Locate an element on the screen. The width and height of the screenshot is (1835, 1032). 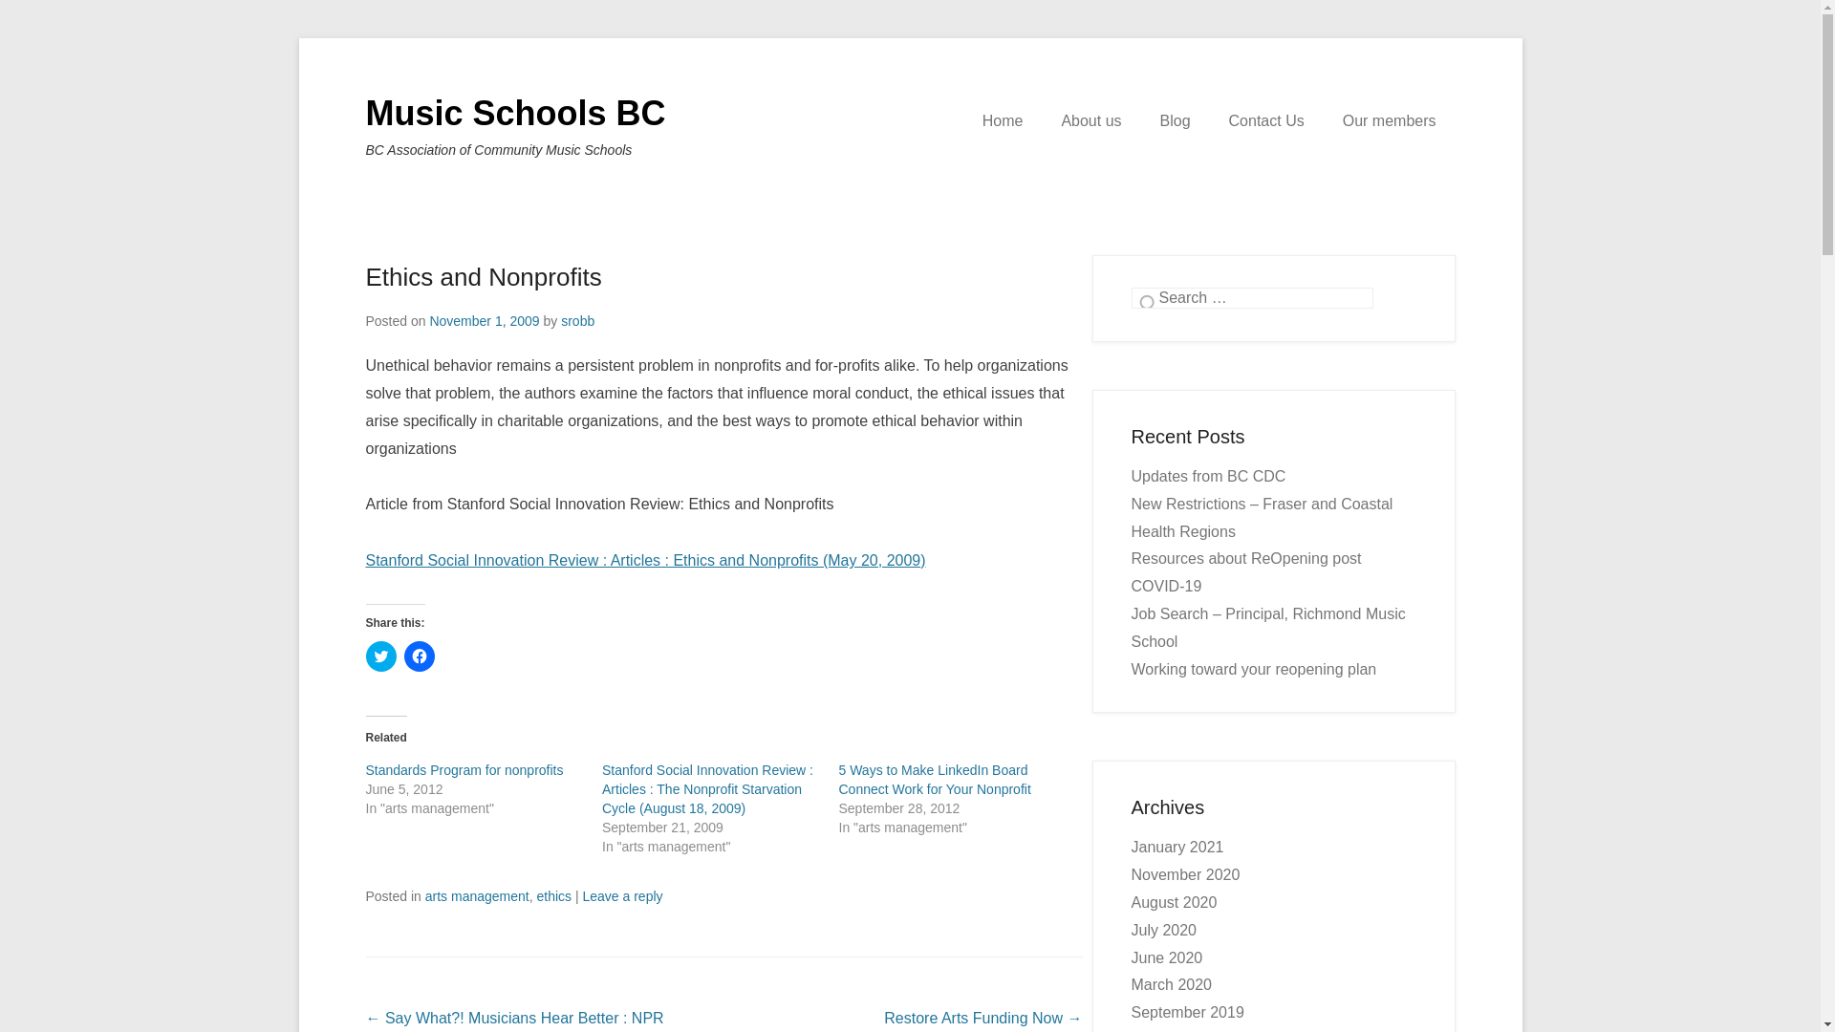
ethics is located at coordinates (554, 896).